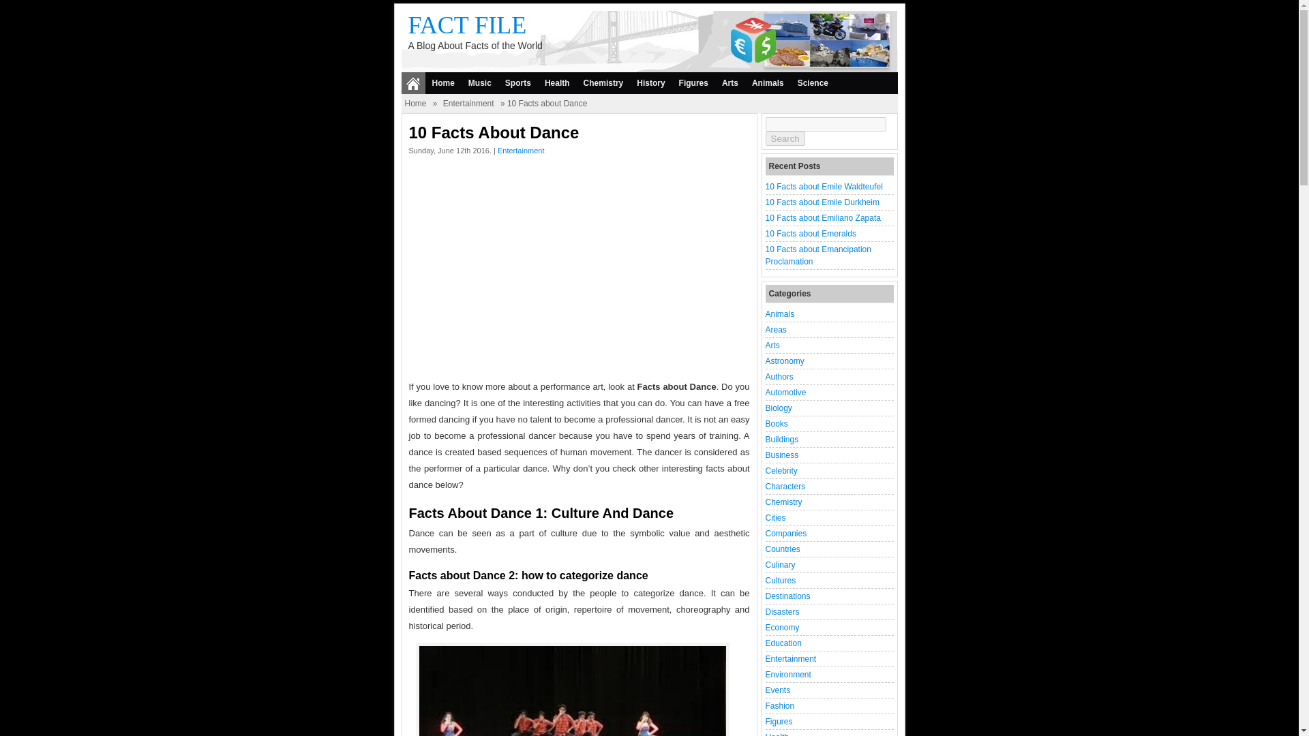  Describe the element at coordinates (466, 25) in the screenshot. I see `FACT FILE` at that location.